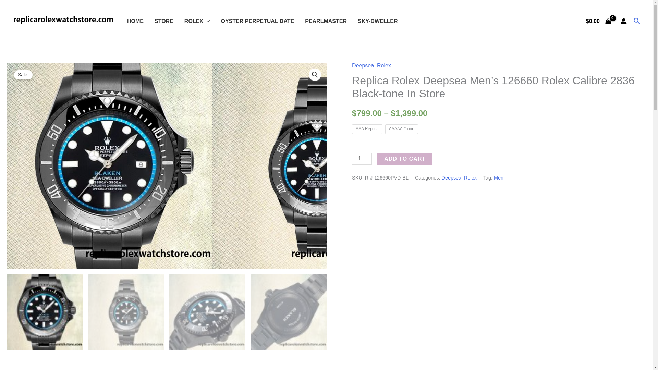  Describe the element at coordinates (377, 21) in the screenshot. I see `SKY-DWELLER` at that location.